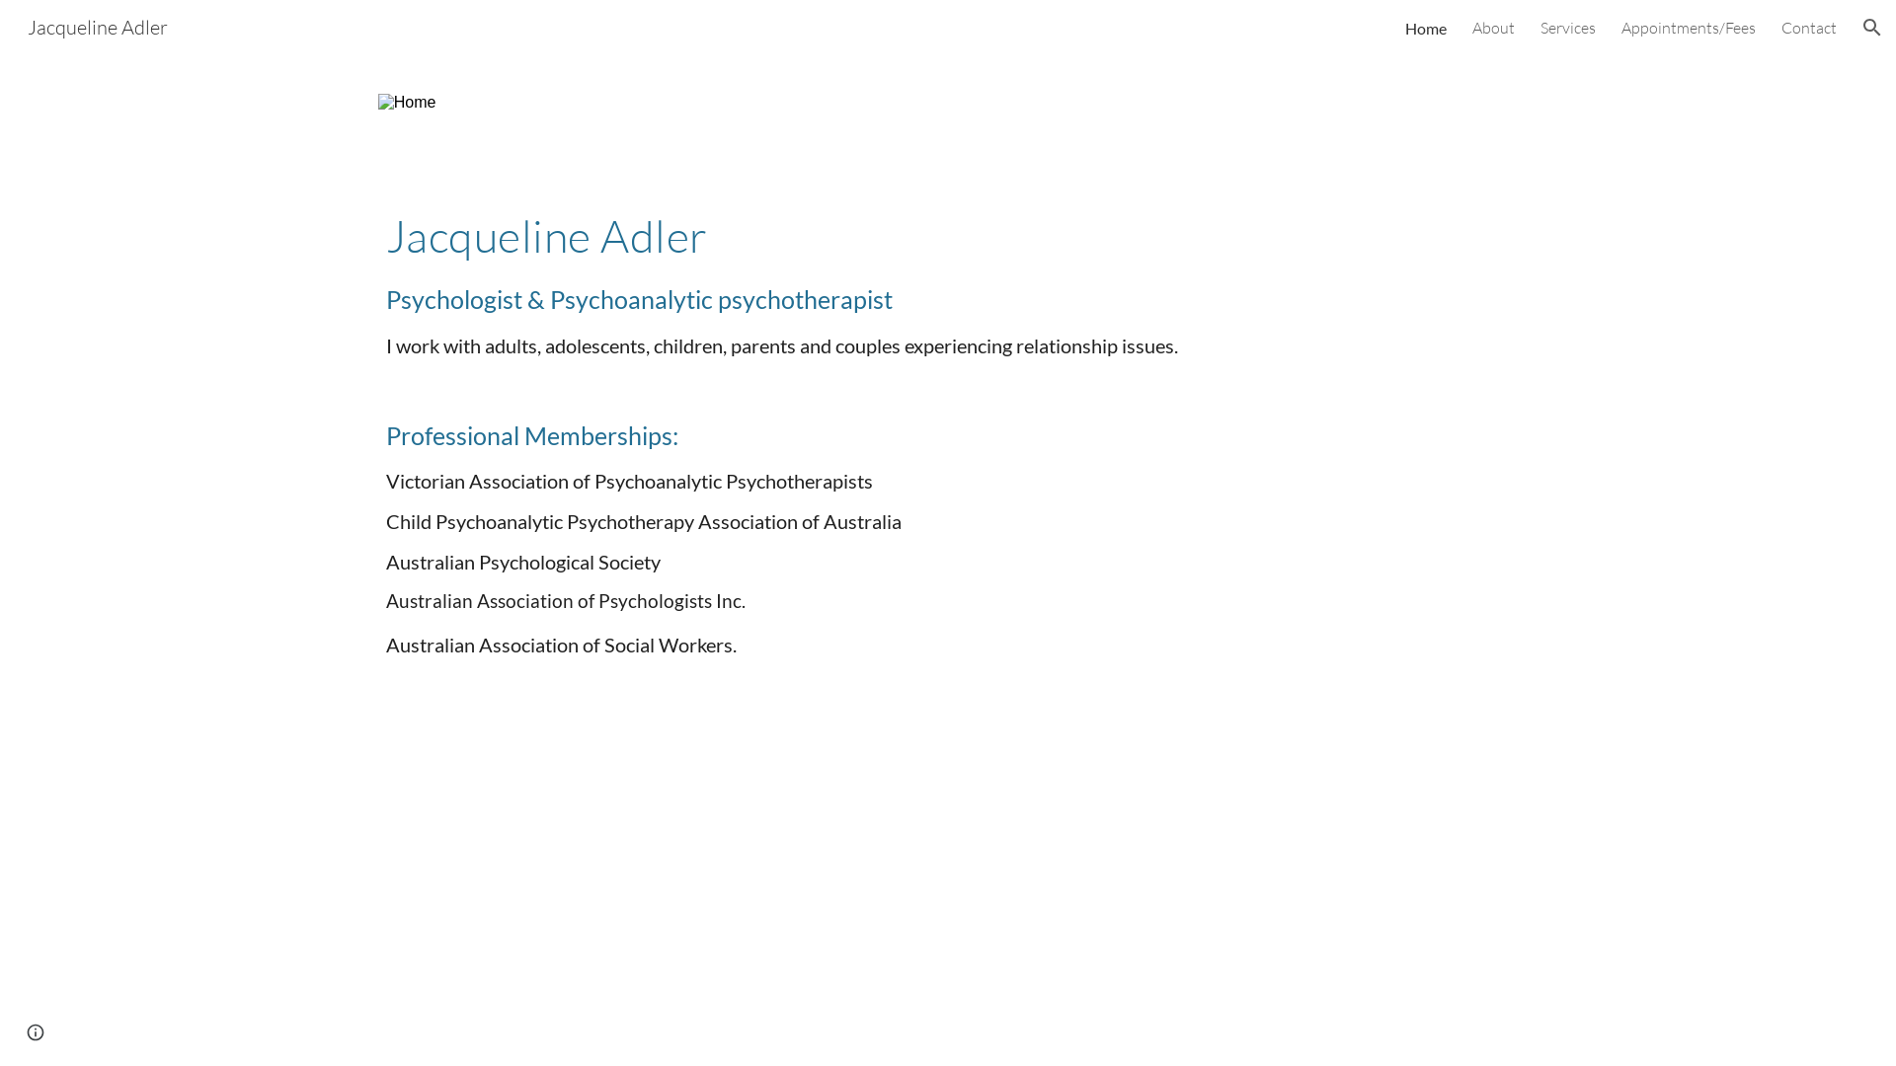  What do you see at coordinates (98, 26) in the screenshot?
I see `Jacqueline Adler` at bounding box center [98, 26].